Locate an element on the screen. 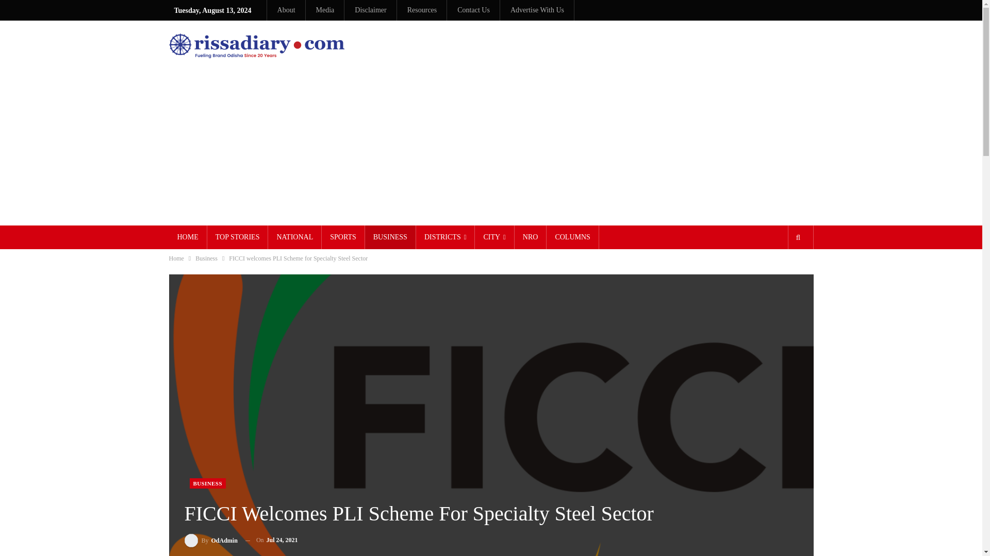 The height and width of the screenshot is (556, 990). Disclaimer is located at coordinates (370, 10).